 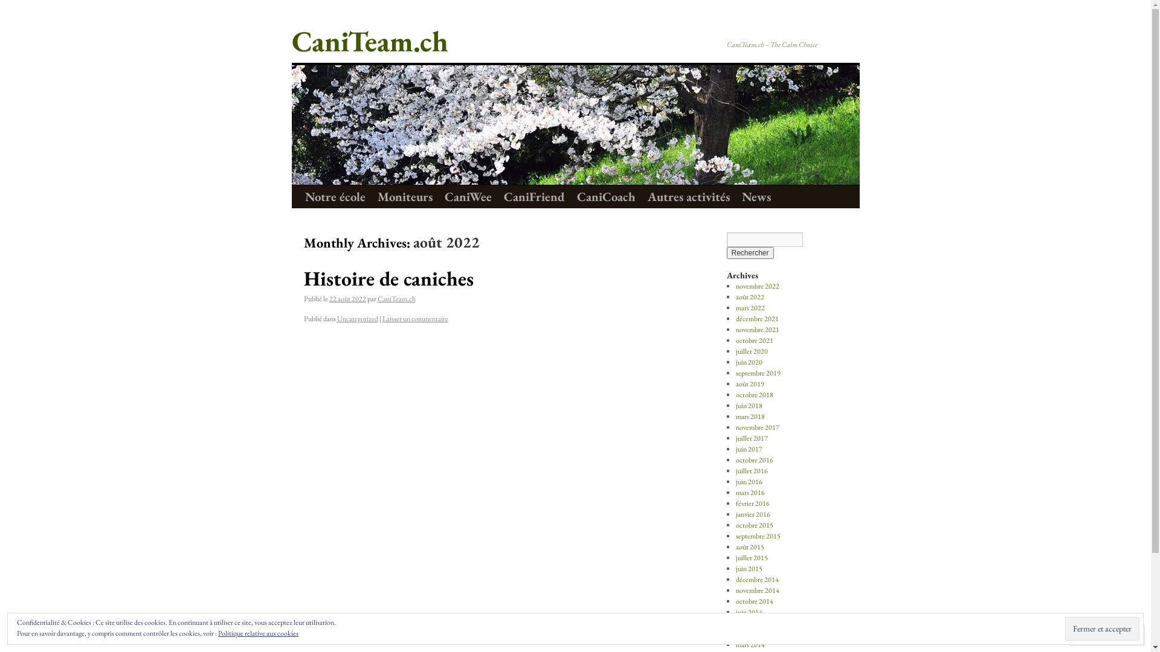 I want to click on novembre 2014, so click(x=758, y=590).